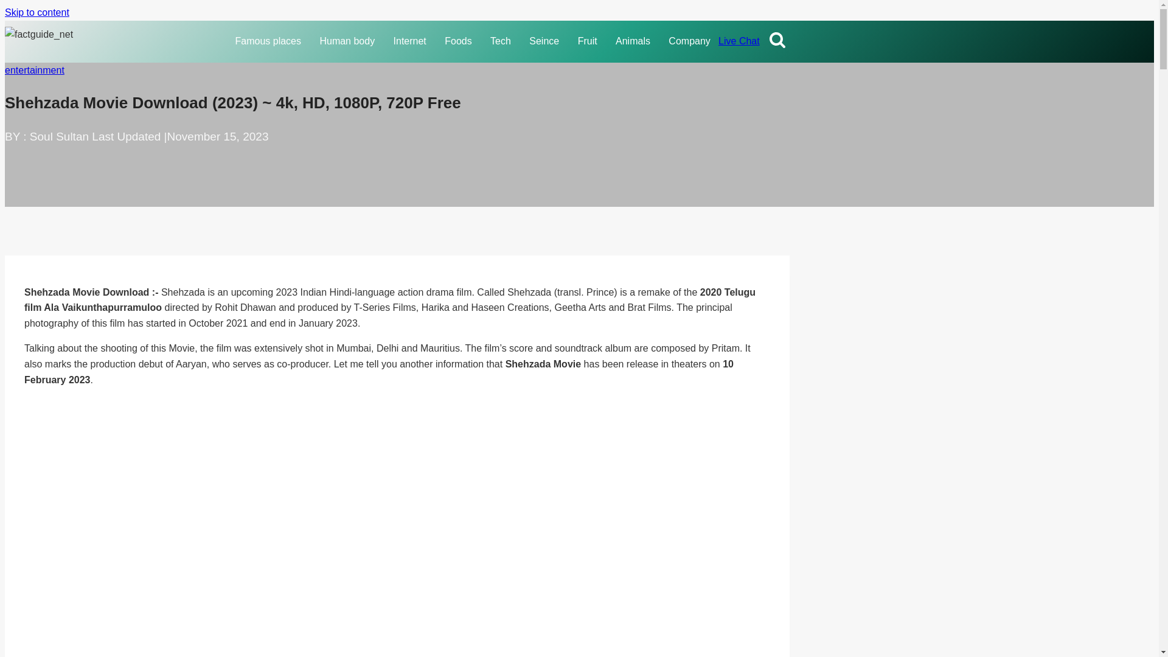 This screenshot has height=657, width=1168. I want to click on Famous places, so click(269, 41).